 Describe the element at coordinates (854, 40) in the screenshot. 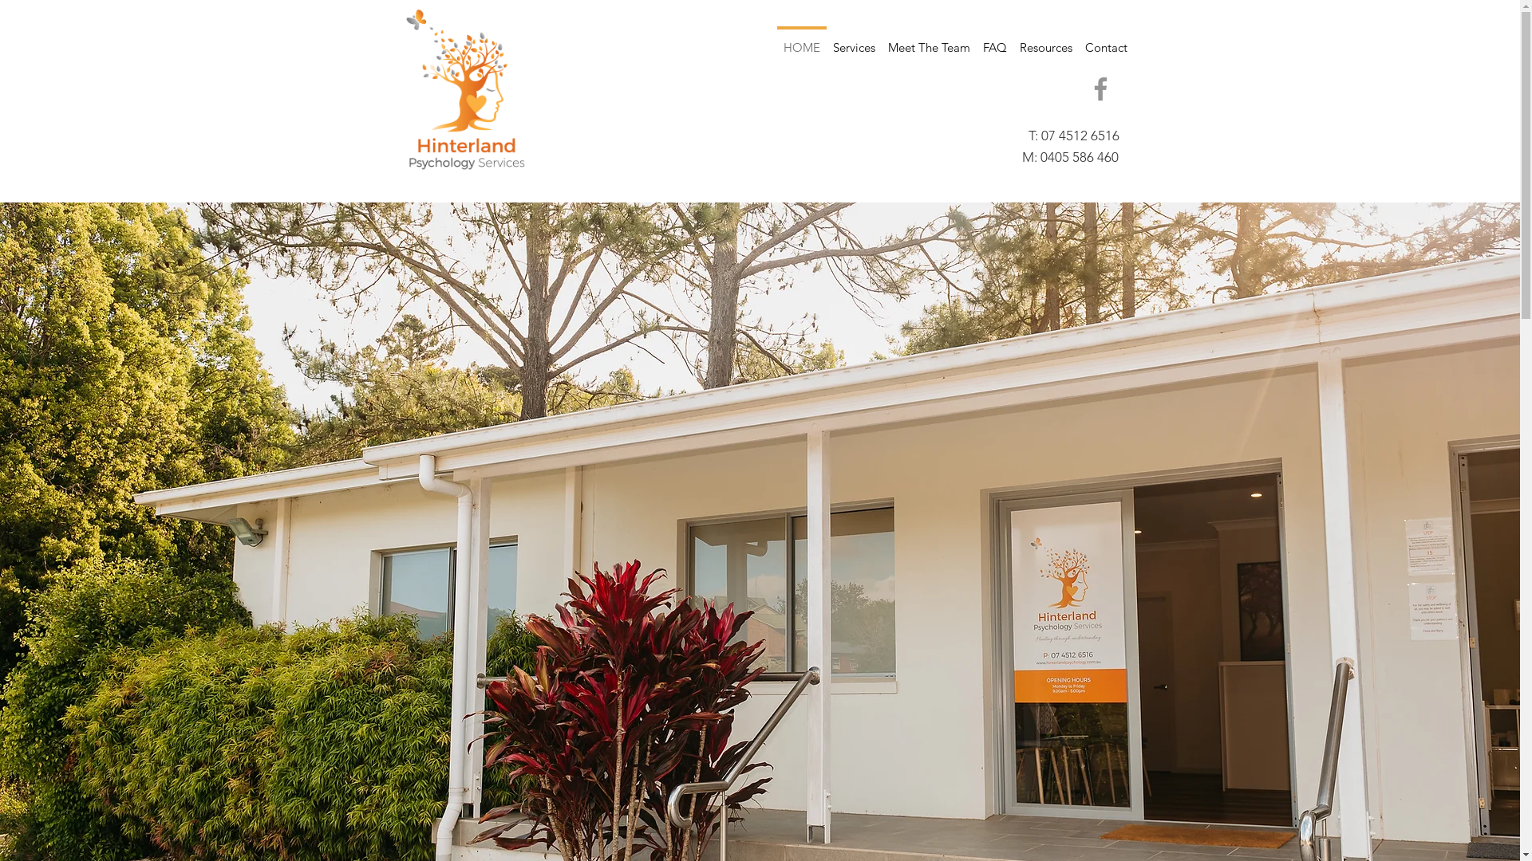

I see `Services` at that location.